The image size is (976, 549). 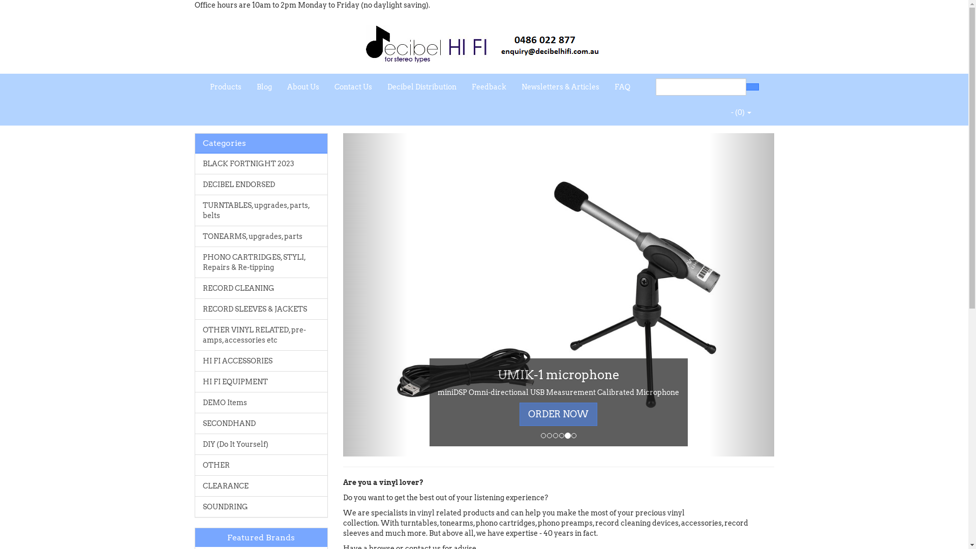 What do you see at coordinates (421, 87) in the screenshot?
I see `Decibel Distribution` at bounding box center [421, 87].